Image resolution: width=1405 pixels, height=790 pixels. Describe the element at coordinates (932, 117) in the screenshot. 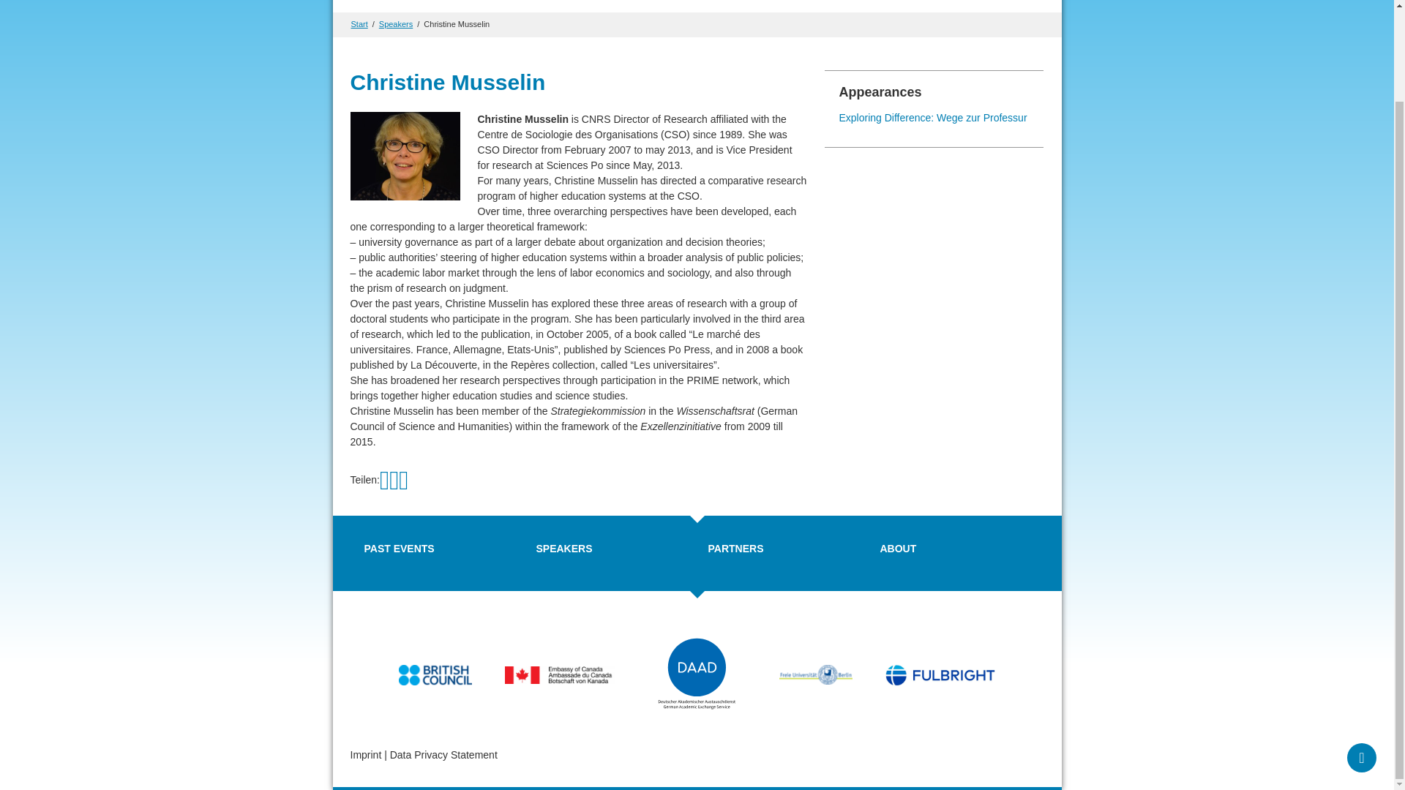

I see `Exploring Difference: Wege zur Professur` at that location.